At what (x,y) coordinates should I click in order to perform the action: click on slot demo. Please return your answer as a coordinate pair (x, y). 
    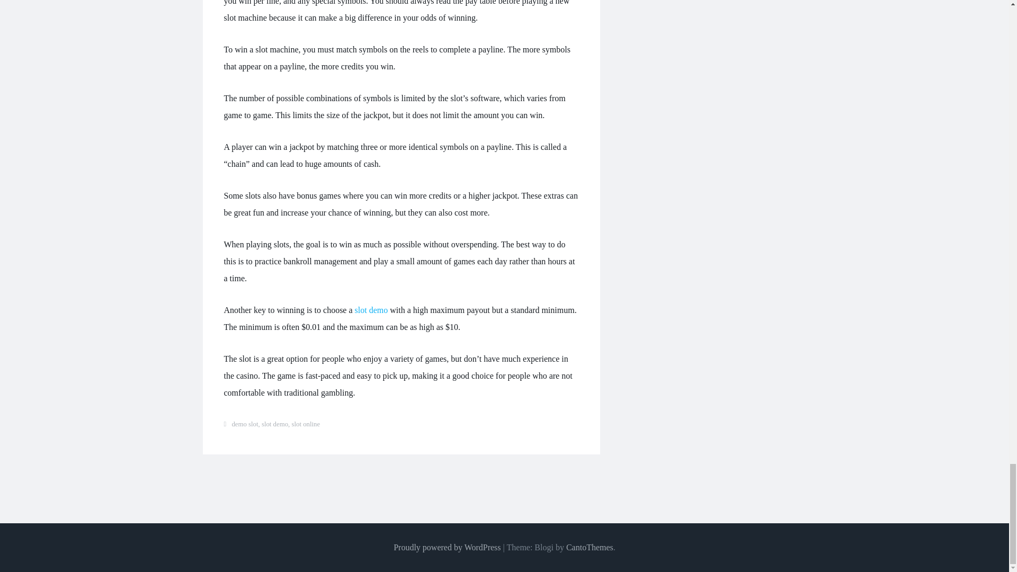
    Looking at the image, I should click on (372, 310).